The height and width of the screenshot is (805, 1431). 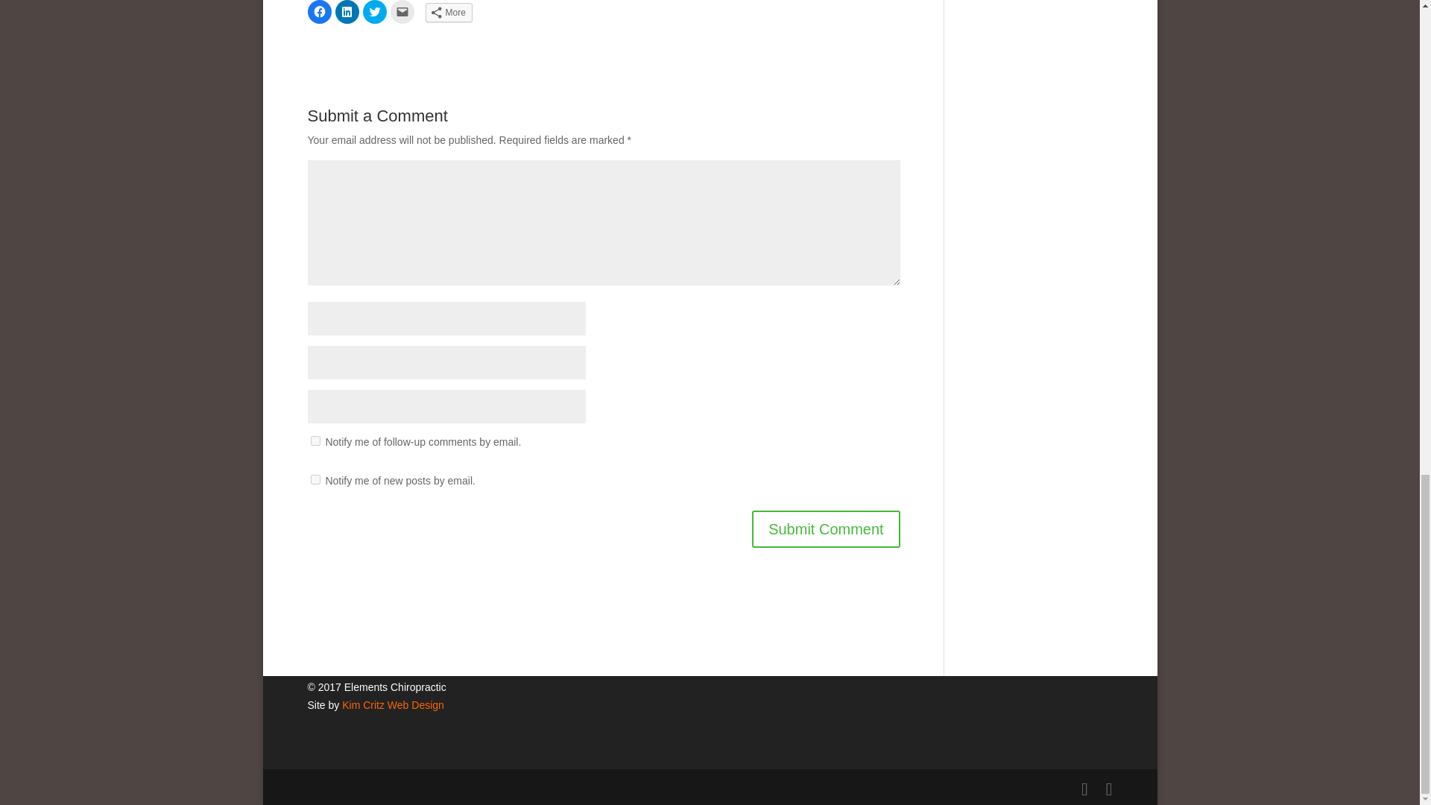 What do you see at coordinates (315, 441) in the screenshot?
I see `subscribe` at bounding box center [315, 441].